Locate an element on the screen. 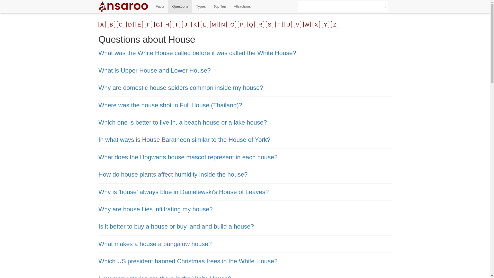  F is located at coordinates (148, 24).